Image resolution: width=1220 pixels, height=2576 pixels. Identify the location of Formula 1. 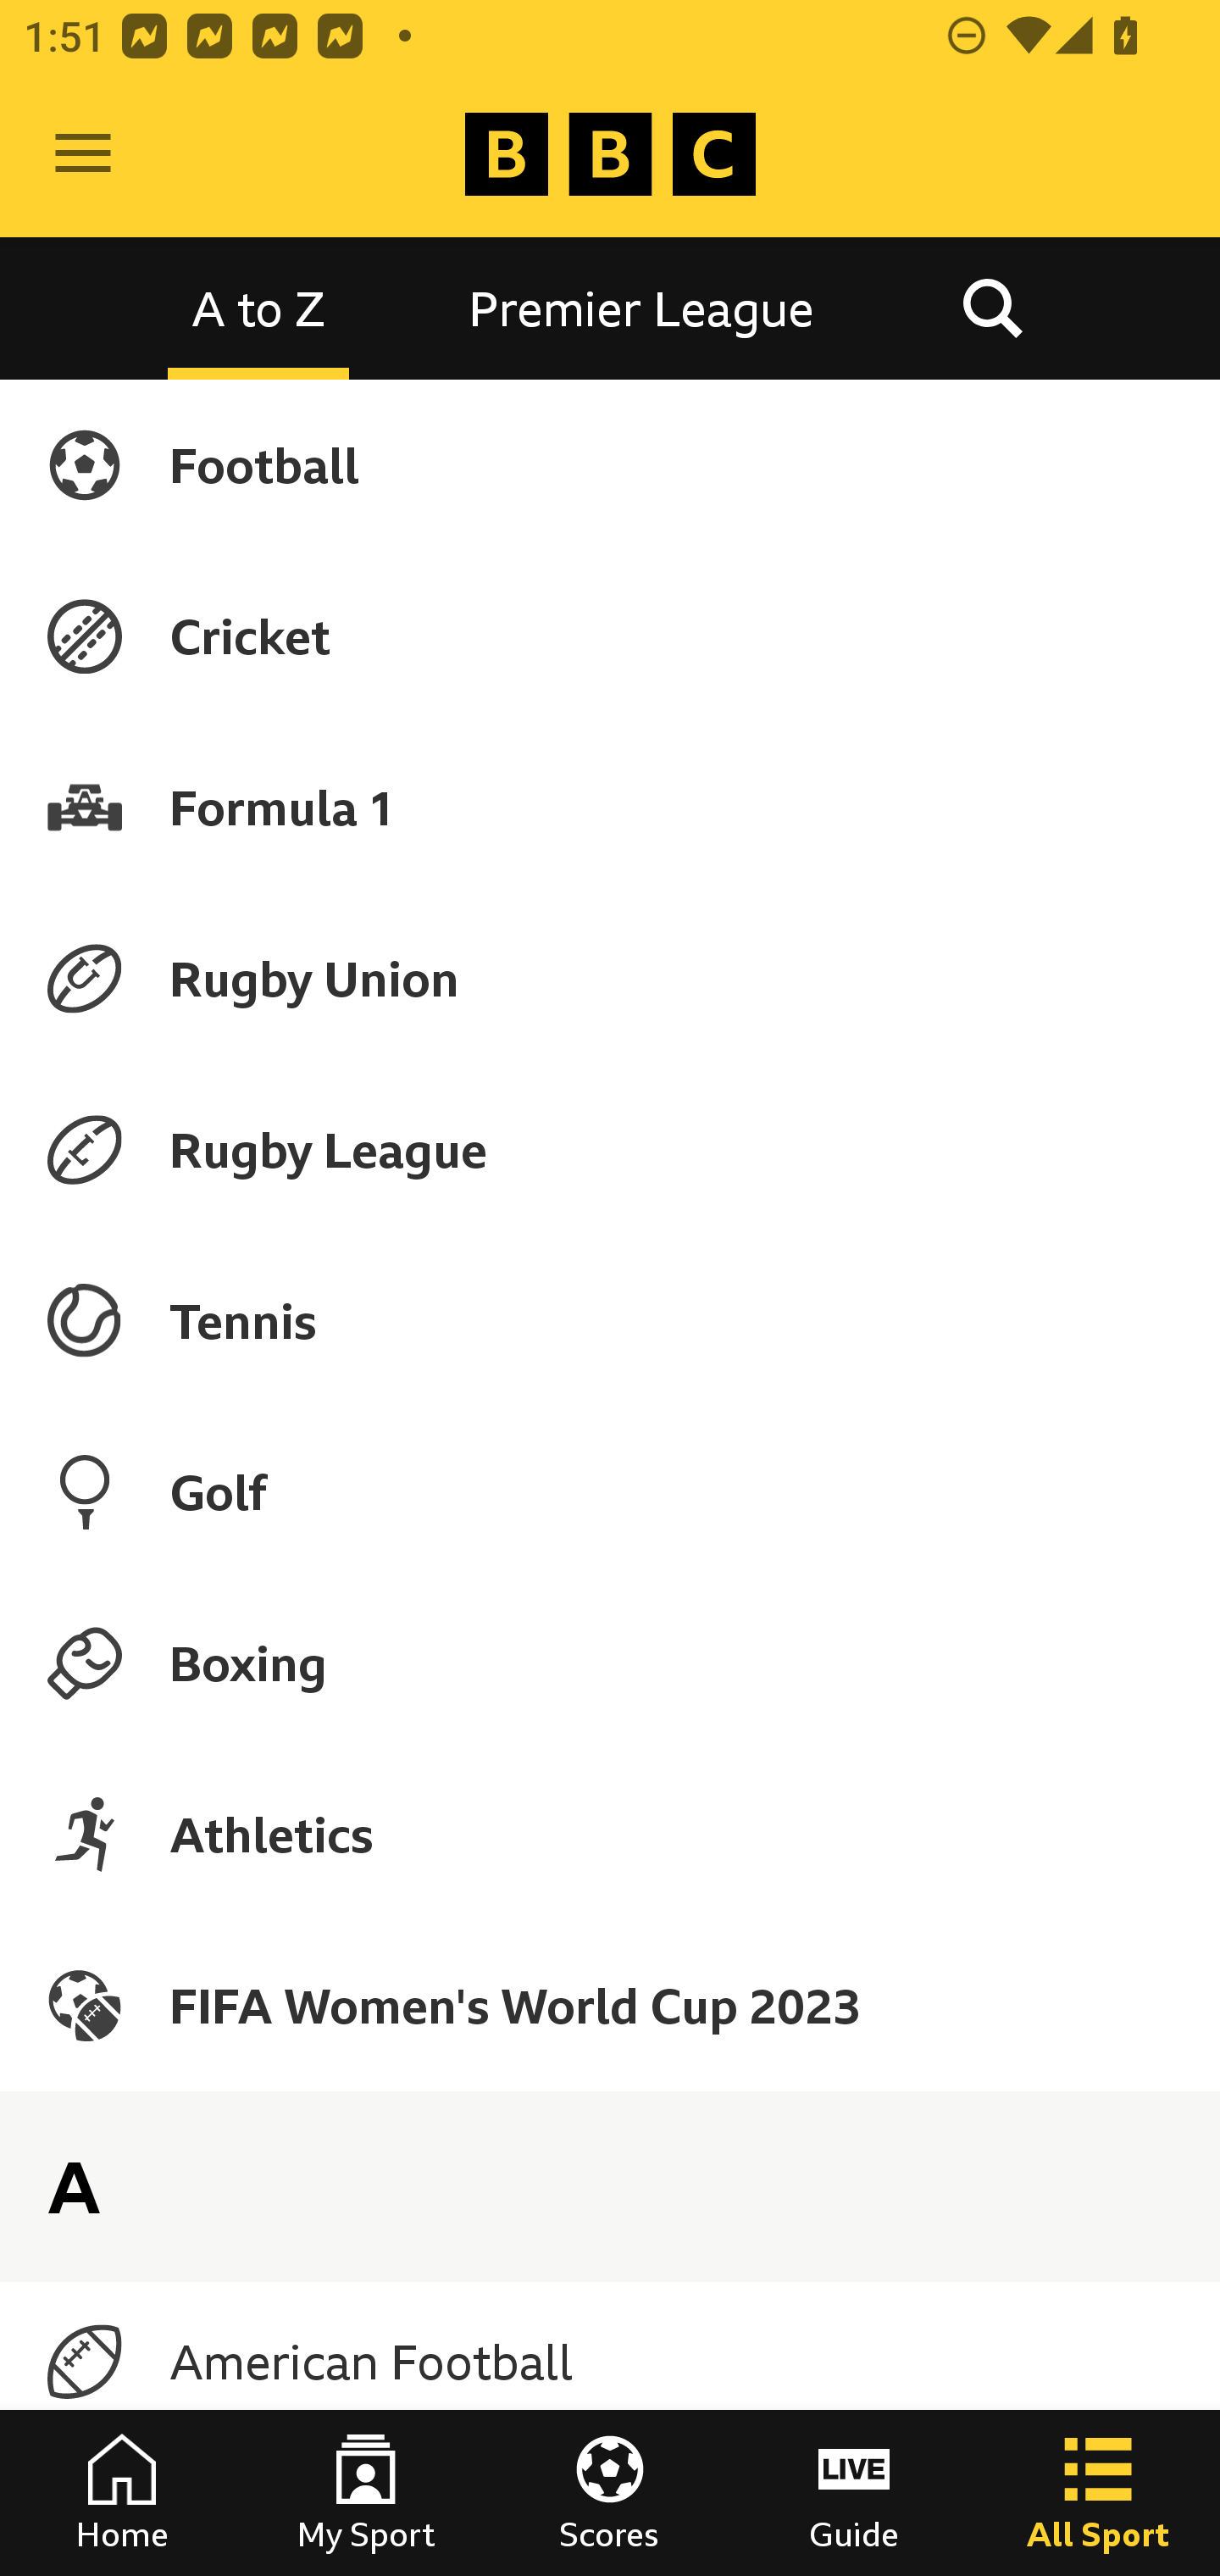
(610, 807).